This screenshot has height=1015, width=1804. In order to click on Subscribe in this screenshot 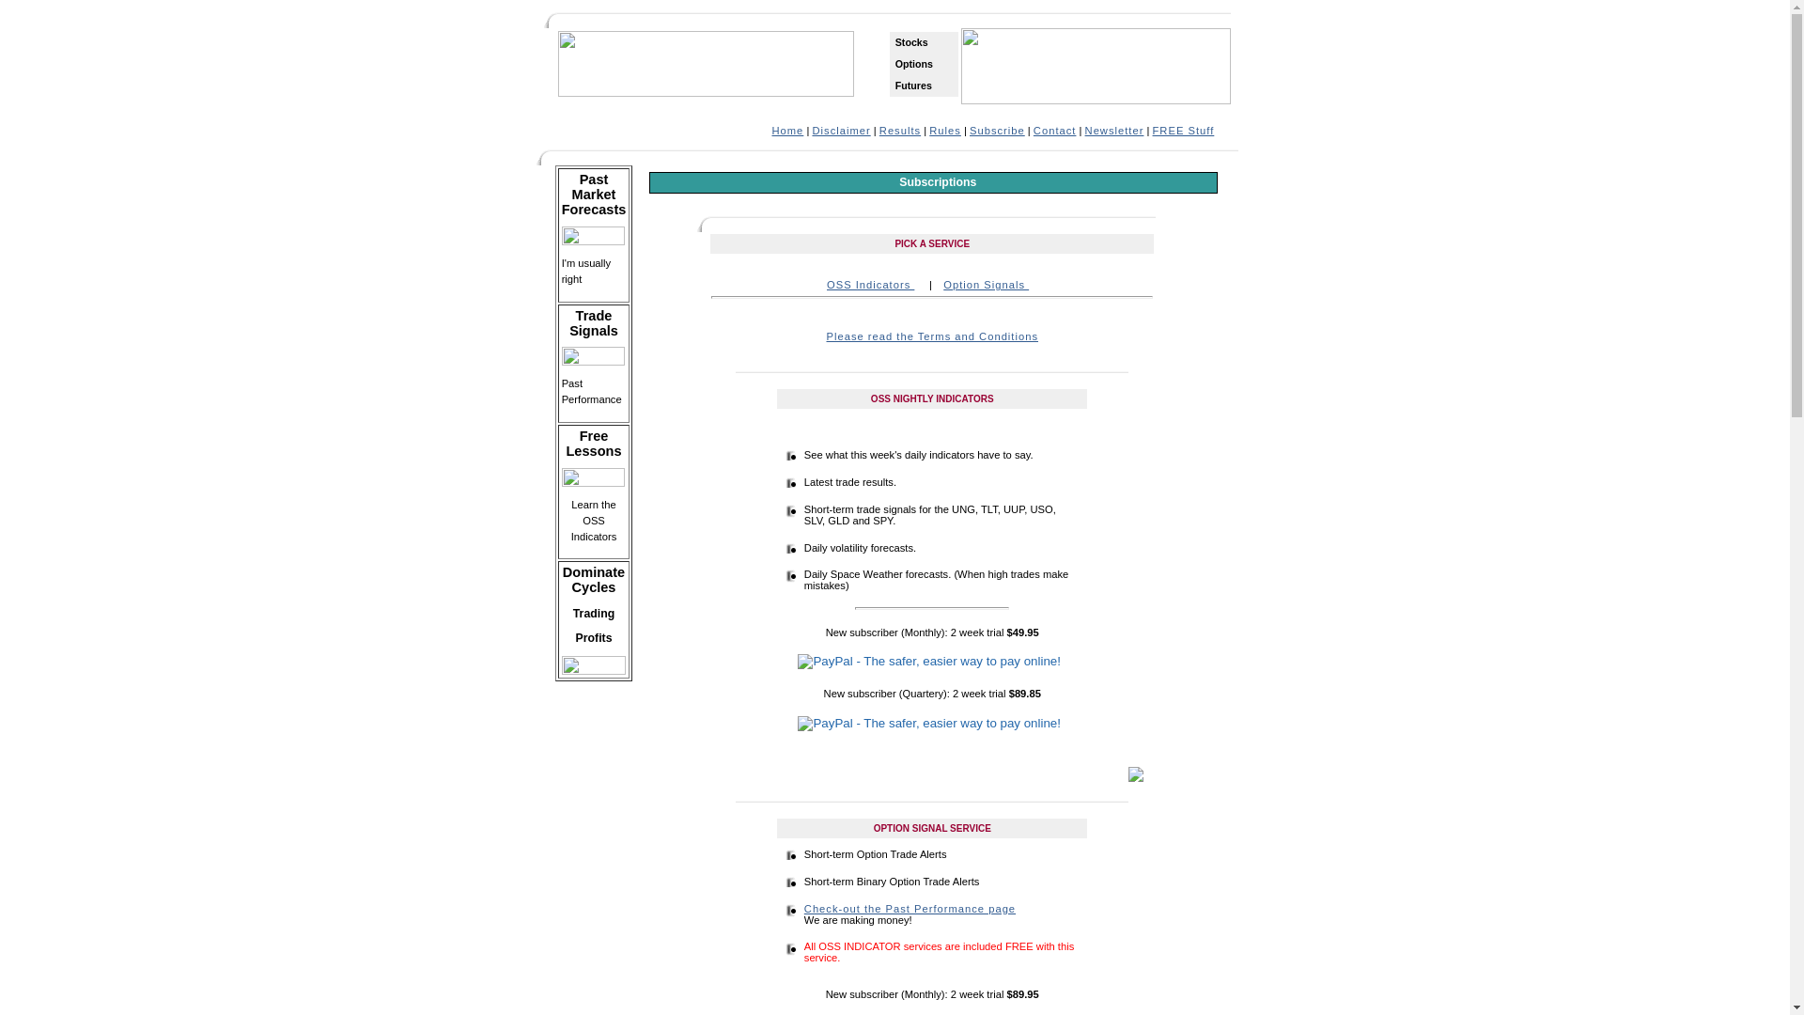, I will do `click(998, 131)`.